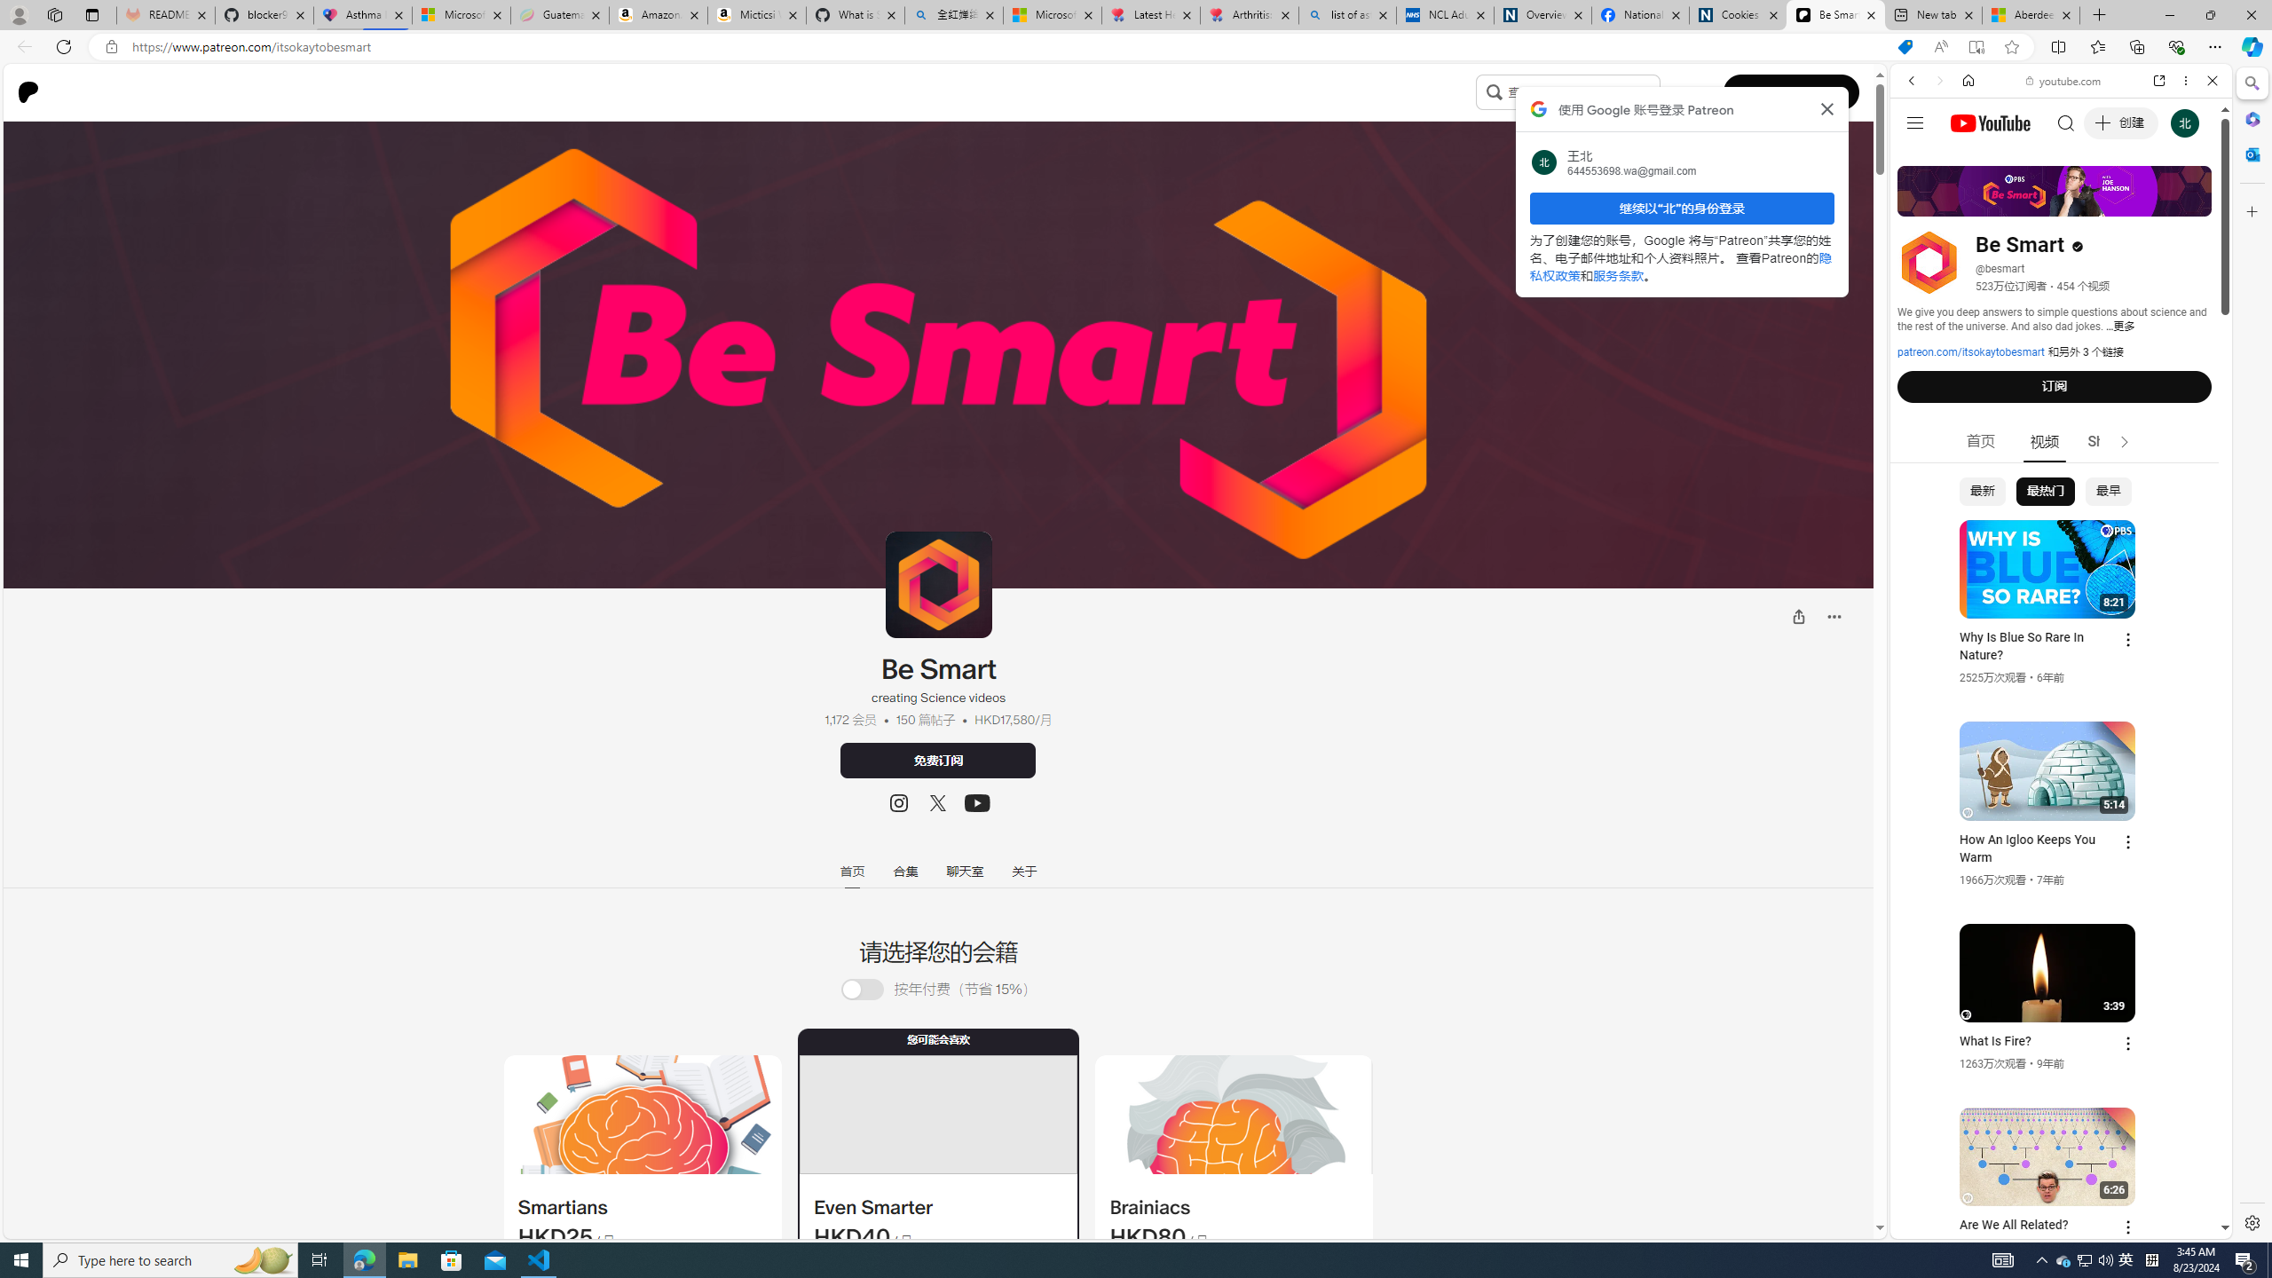 The width and height of the screenshot is (2272, 1278). Describe the element at coordinates (2064, 81) in the screenshot. I see `youtube.com` at that location.